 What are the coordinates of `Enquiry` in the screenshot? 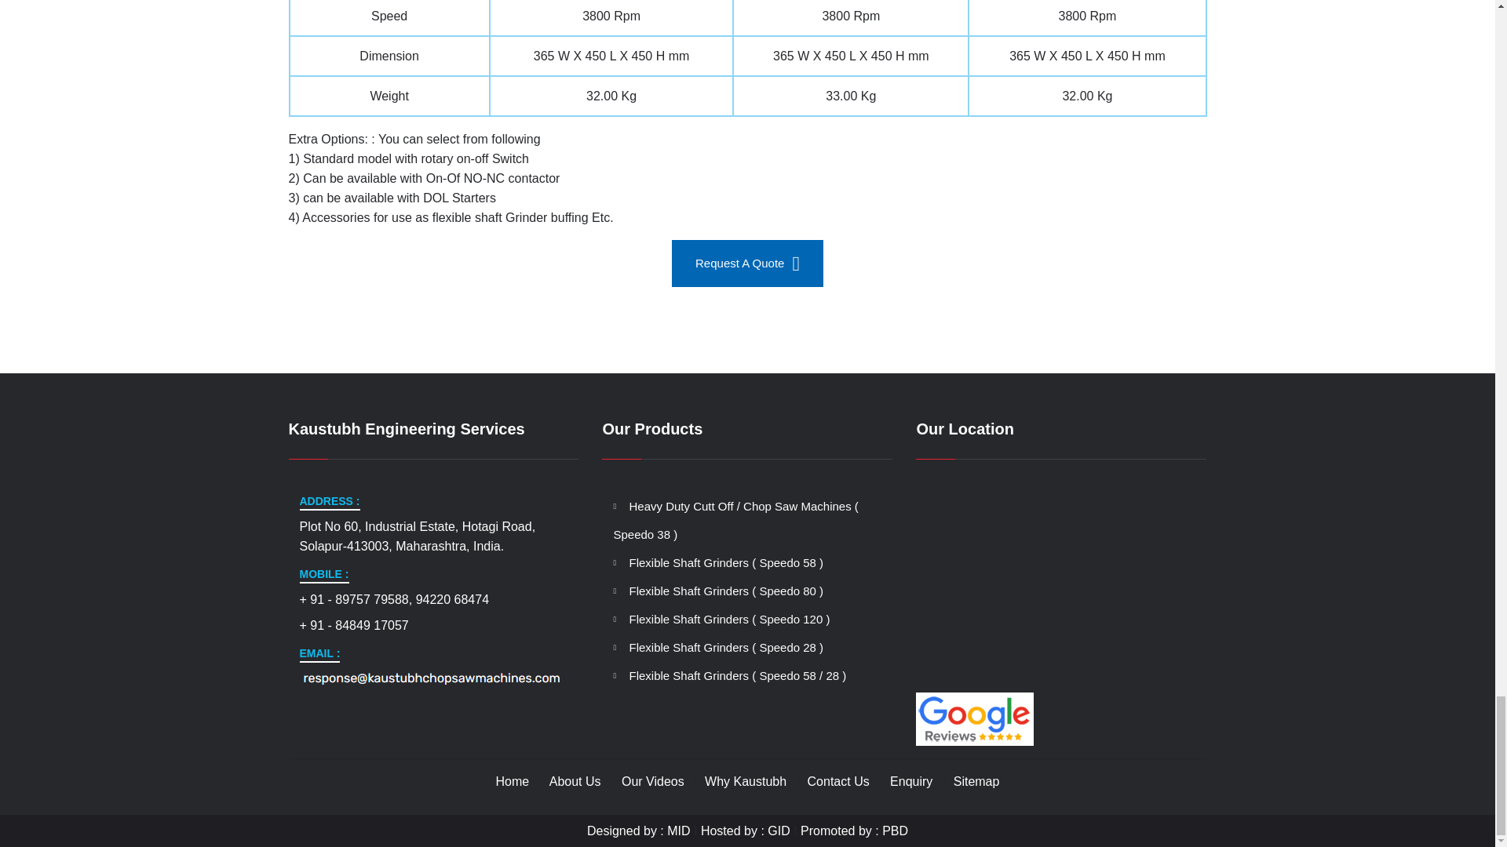 It's located at (911, 781).